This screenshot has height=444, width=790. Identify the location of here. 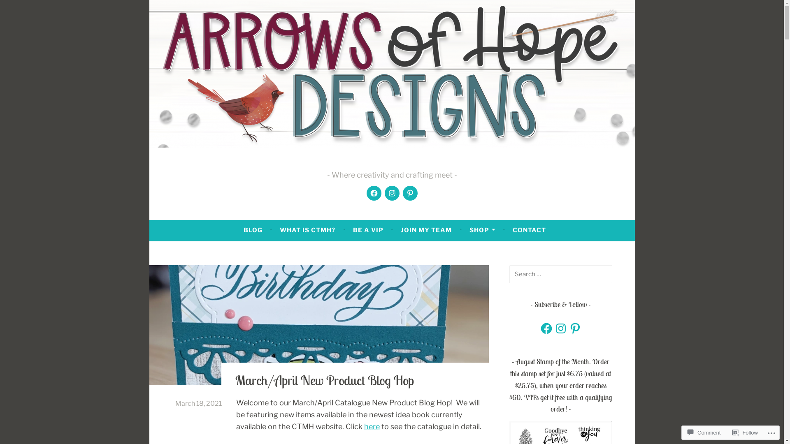
(372, 427).